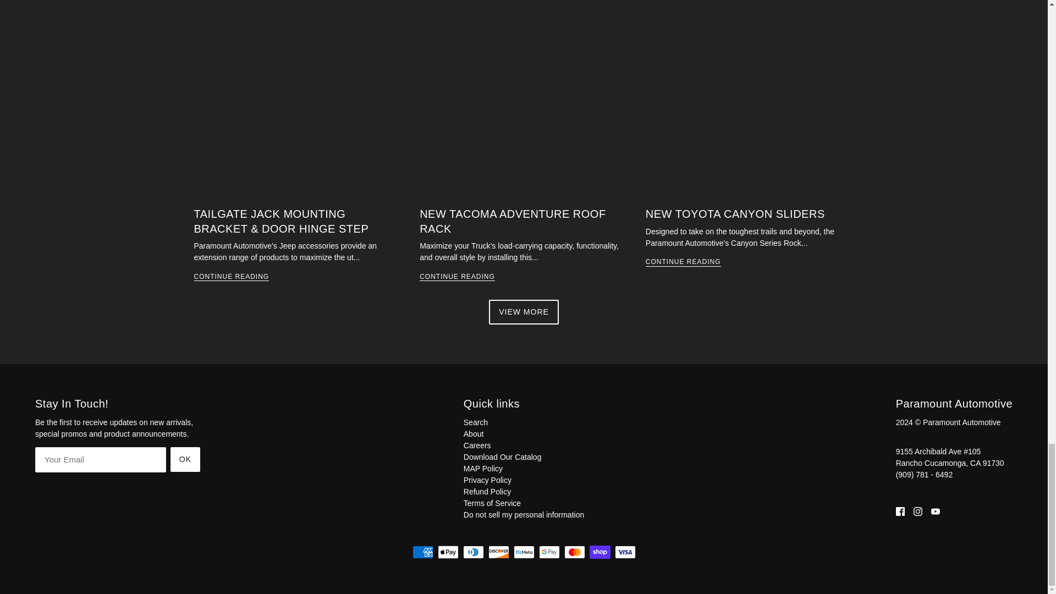  Describe the element at coordinates (473, 552) in the screenshot. I see `Diners Club` at that location.